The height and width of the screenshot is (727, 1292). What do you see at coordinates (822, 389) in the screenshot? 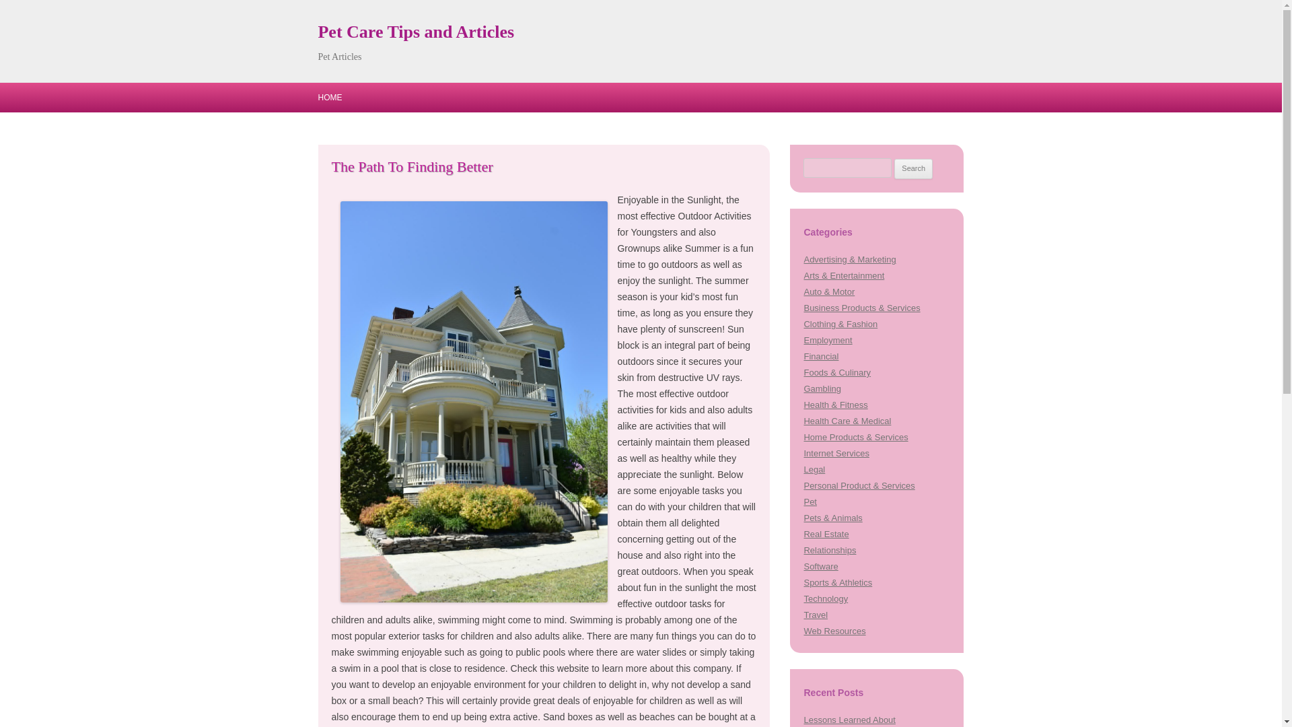
I see `Gambling` at bounding box center [822, 389].